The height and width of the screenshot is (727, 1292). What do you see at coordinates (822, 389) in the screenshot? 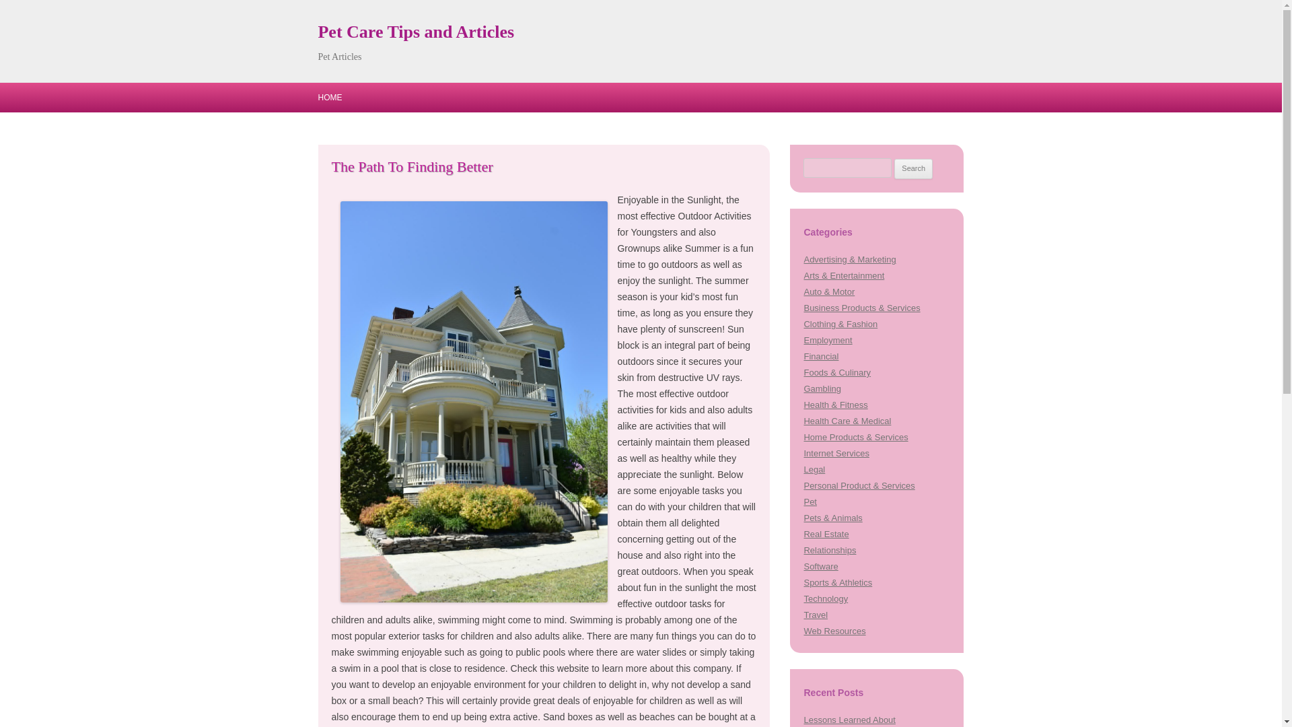
I see `Gambling` at bounding box center [822, 389].